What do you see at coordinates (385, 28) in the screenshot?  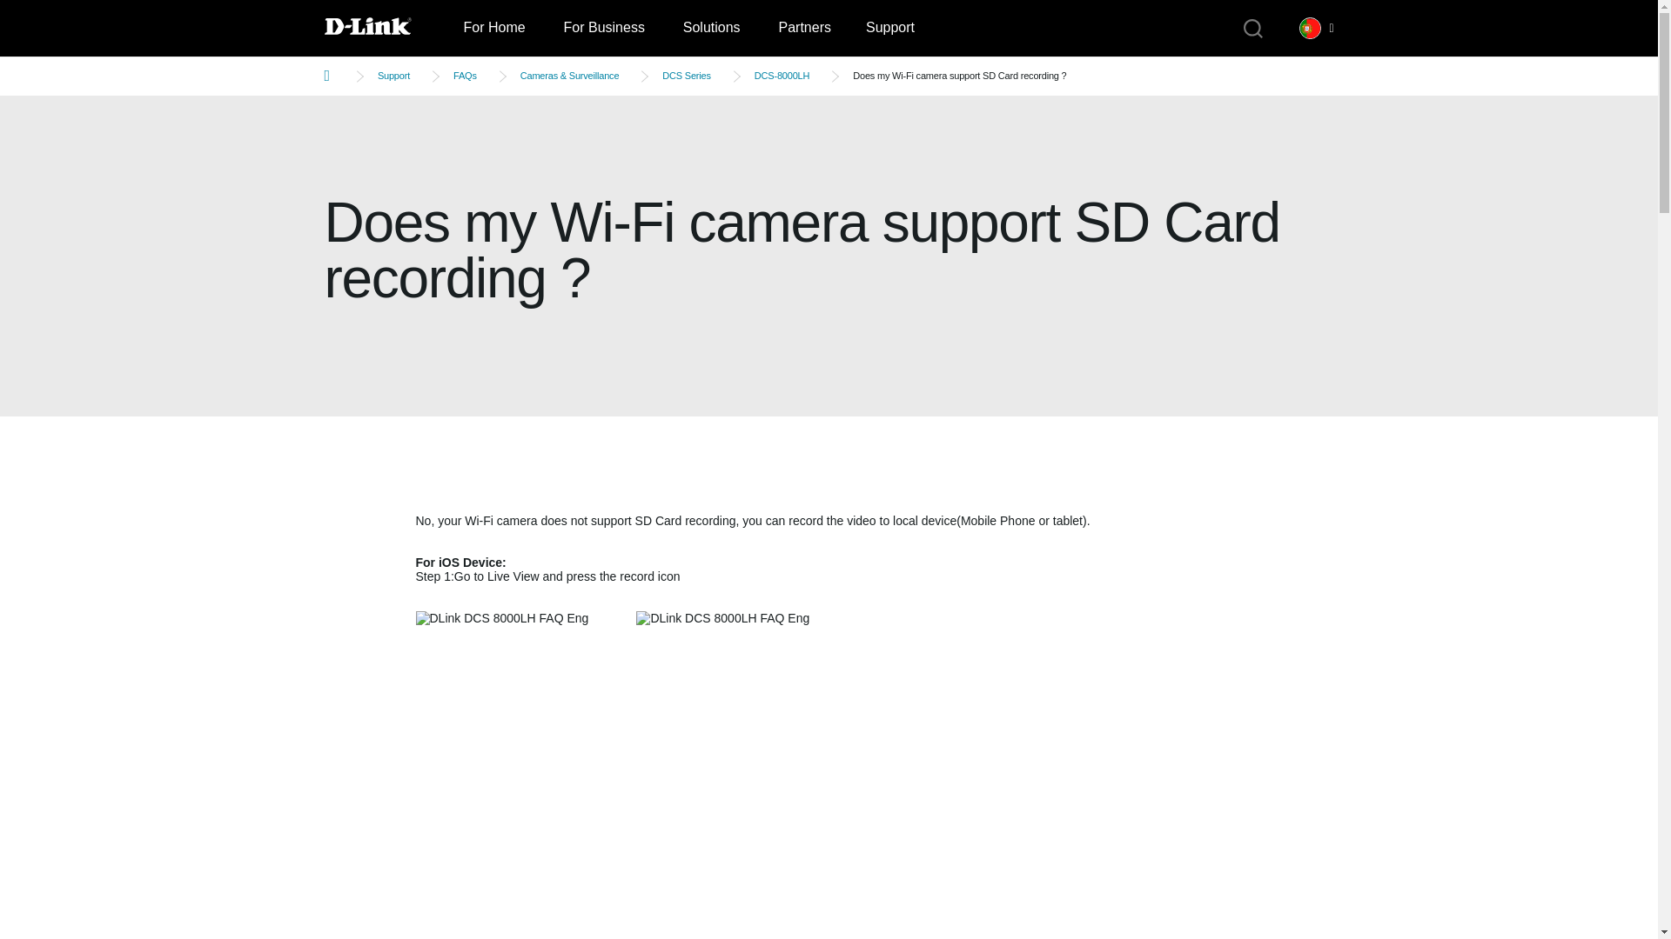 I see `D-Link` at bounding box center [385, 28].